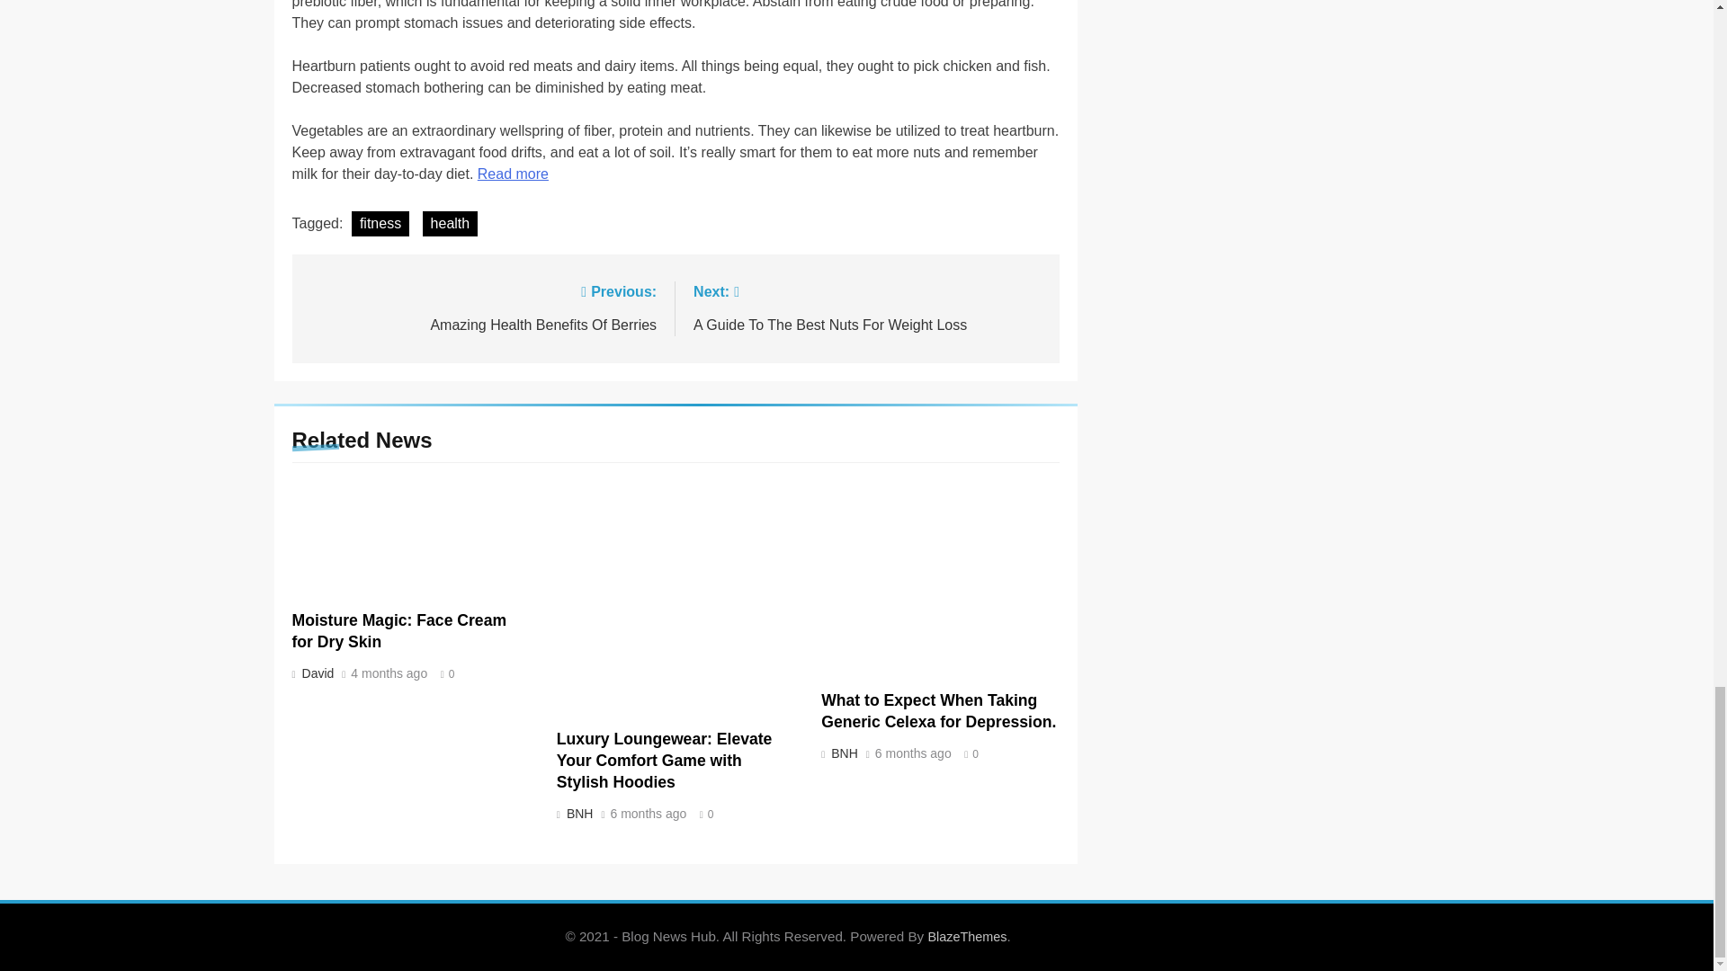  Describe the element at coordinates (913, 753) in the screenshot. I see `6 months ago` at that location.